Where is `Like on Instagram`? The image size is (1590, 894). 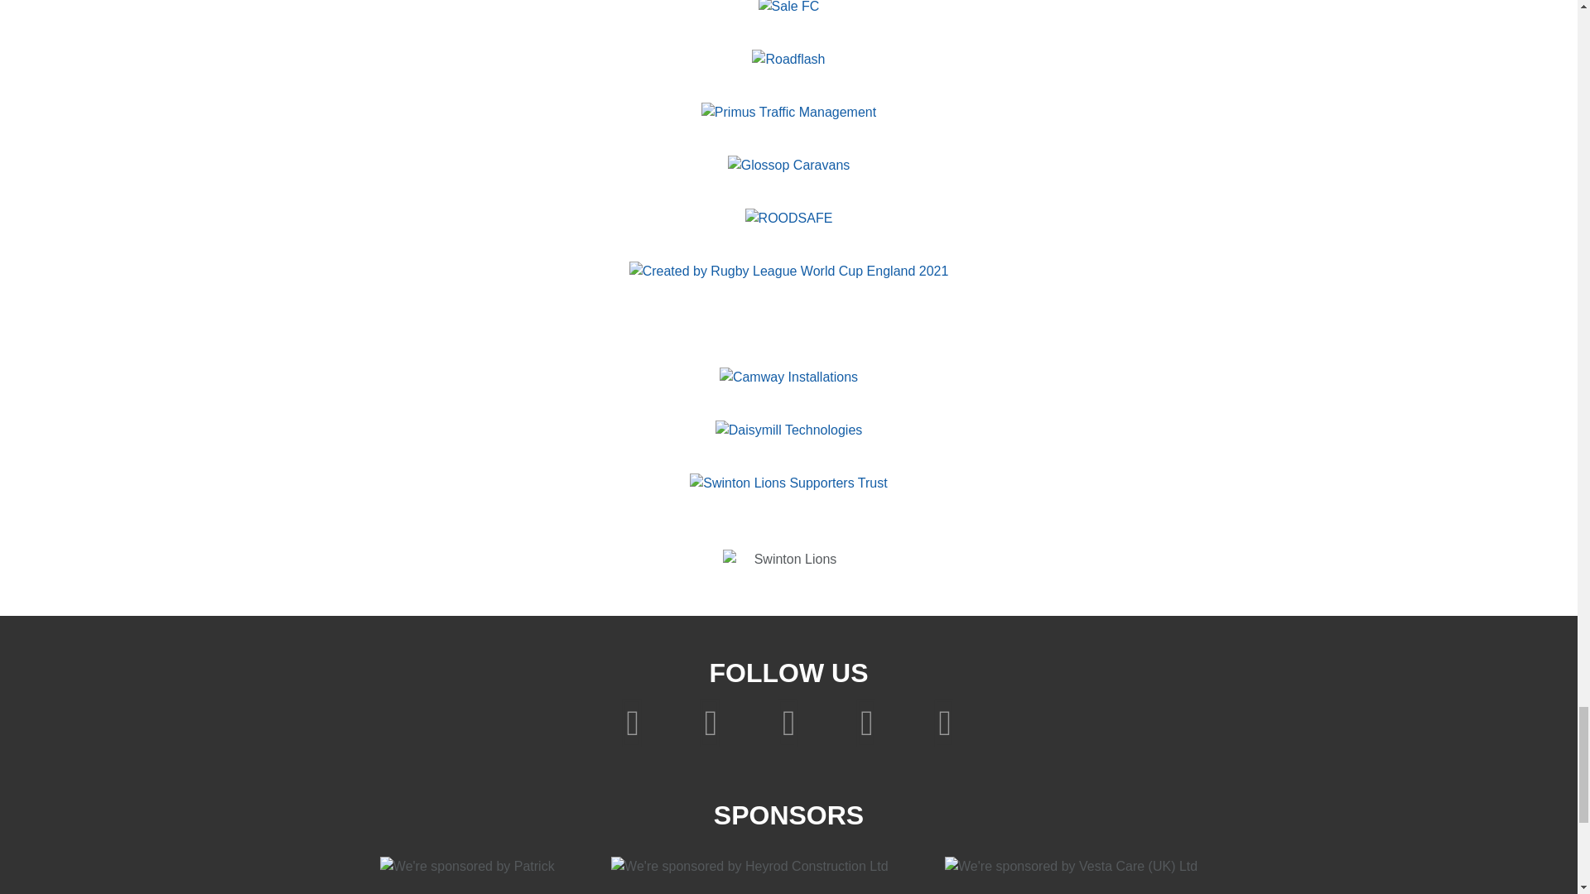
Like on Instagram is located at coordinates (793, 720).